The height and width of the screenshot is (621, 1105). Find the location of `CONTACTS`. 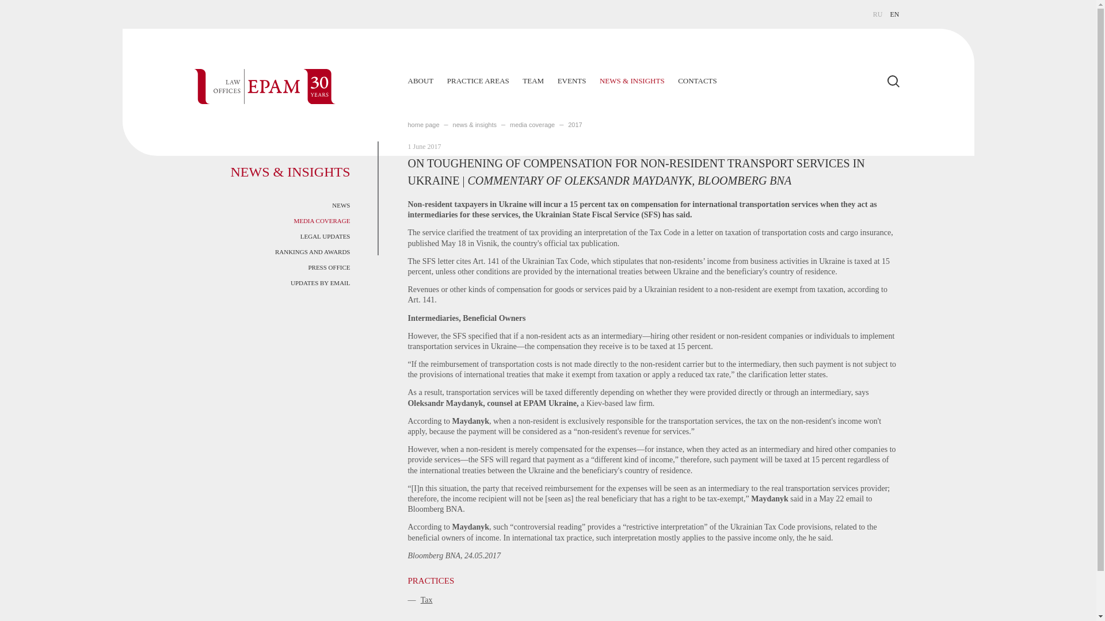

CONTACTS is located at coordinates (698, 80).